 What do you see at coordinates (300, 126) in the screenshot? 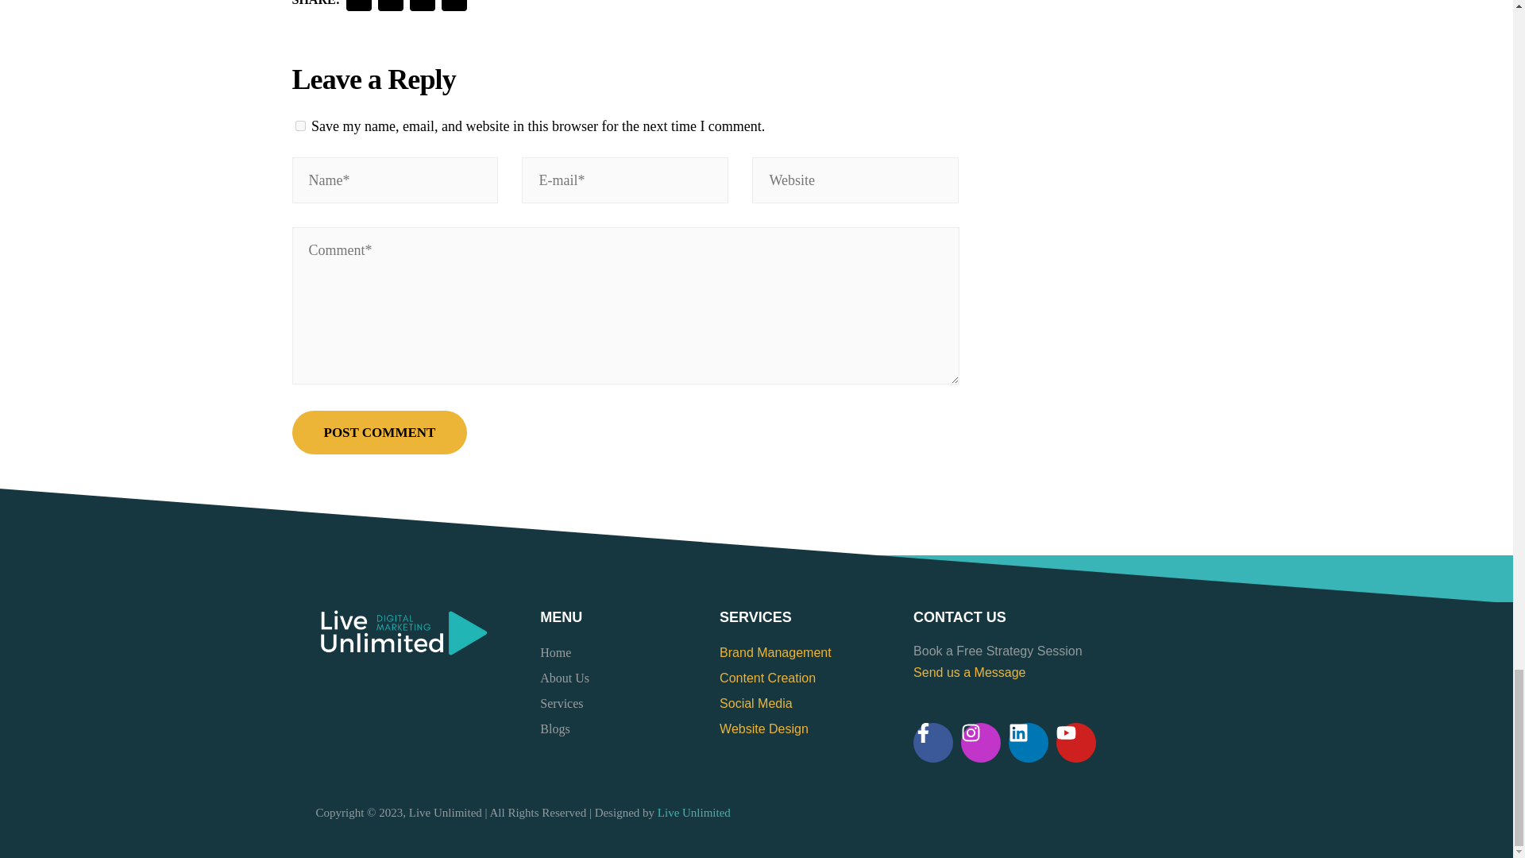
I see `yes` at bounding box center [300, 126].